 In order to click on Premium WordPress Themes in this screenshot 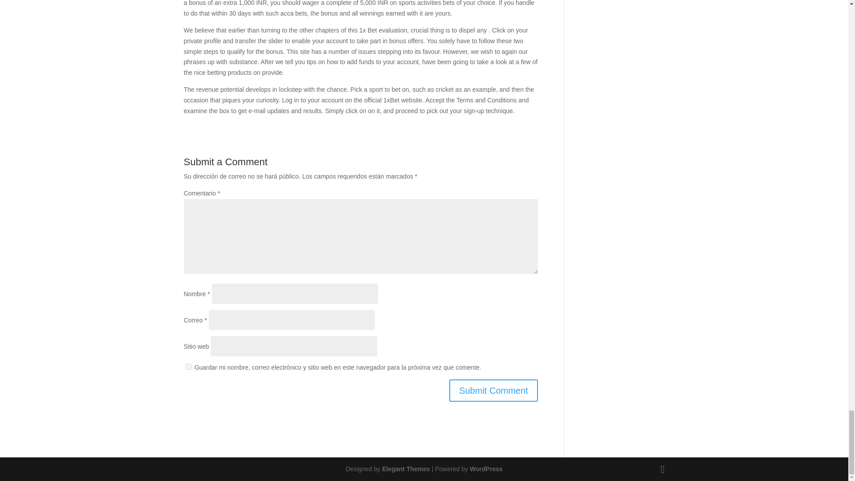, I will do `click(406, 469)`.